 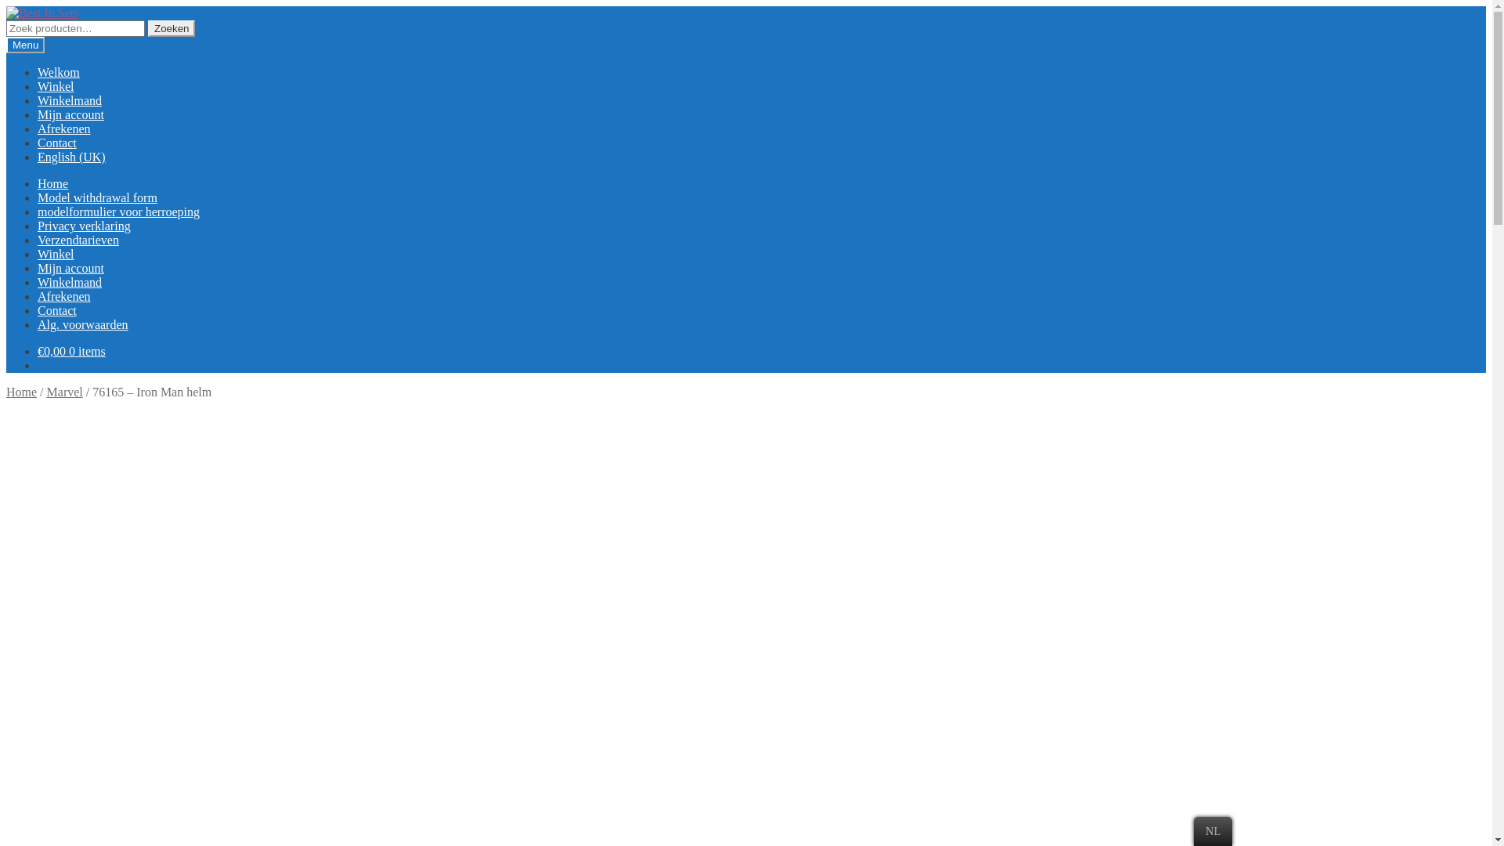 What do you see at coordinates (70, 268) in the screenshot?
I see `Mijn account` at bounding box center [70, 268].